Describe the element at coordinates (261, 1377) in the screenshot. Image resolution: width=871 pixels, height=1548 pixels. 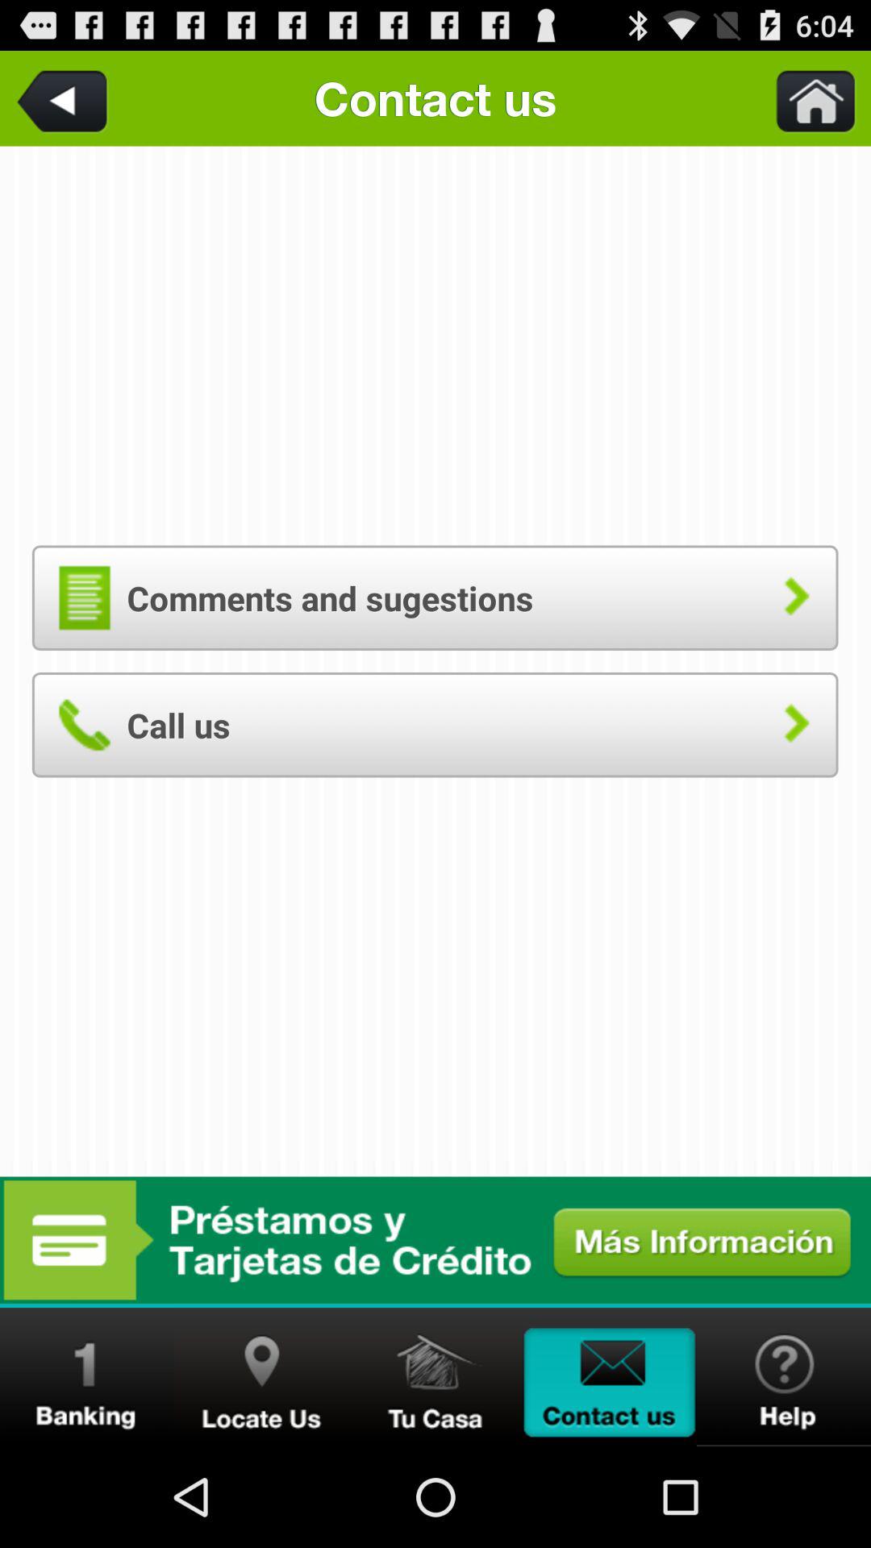
I see `locate us` at that location.